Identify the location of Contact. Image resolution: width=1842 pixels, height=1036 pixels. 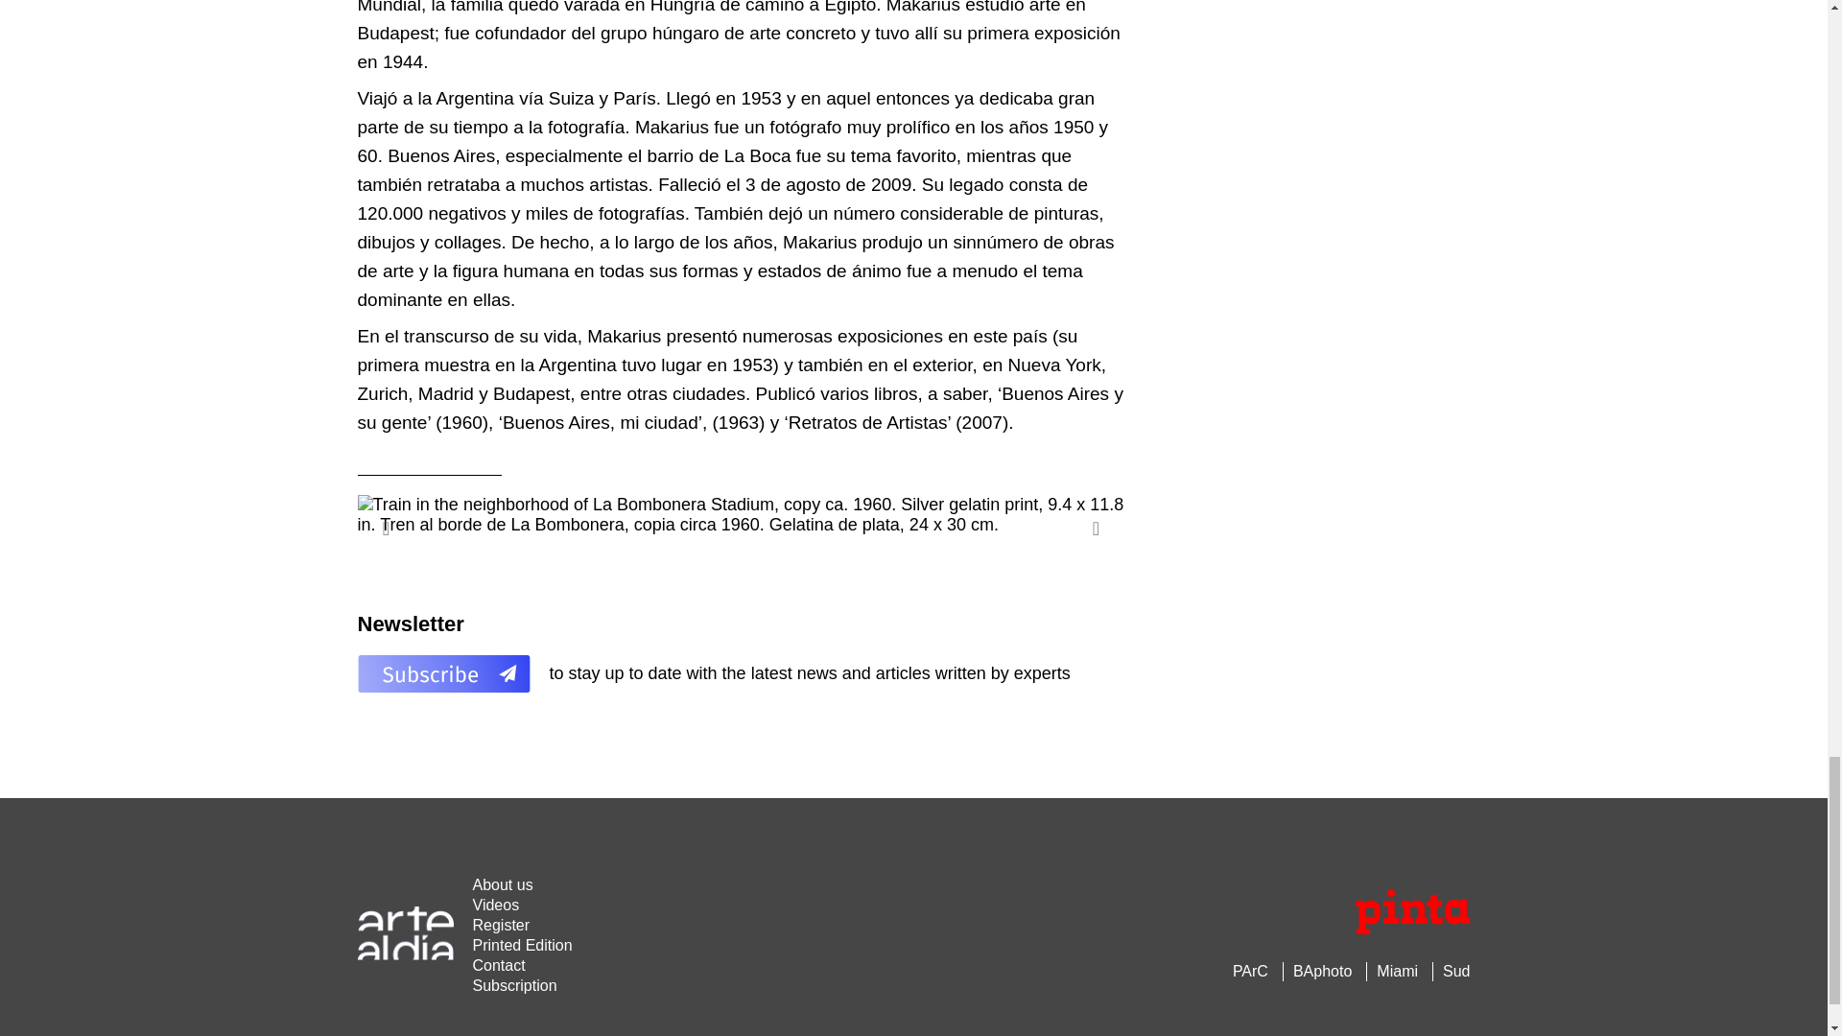
(498, 965).